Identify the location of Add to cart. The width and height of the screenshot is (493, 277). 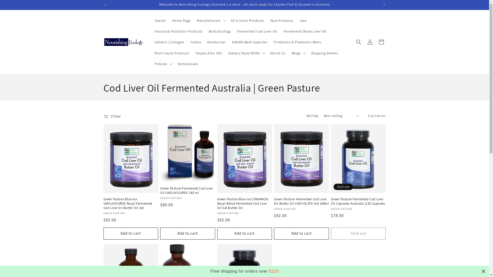
(131, 233).